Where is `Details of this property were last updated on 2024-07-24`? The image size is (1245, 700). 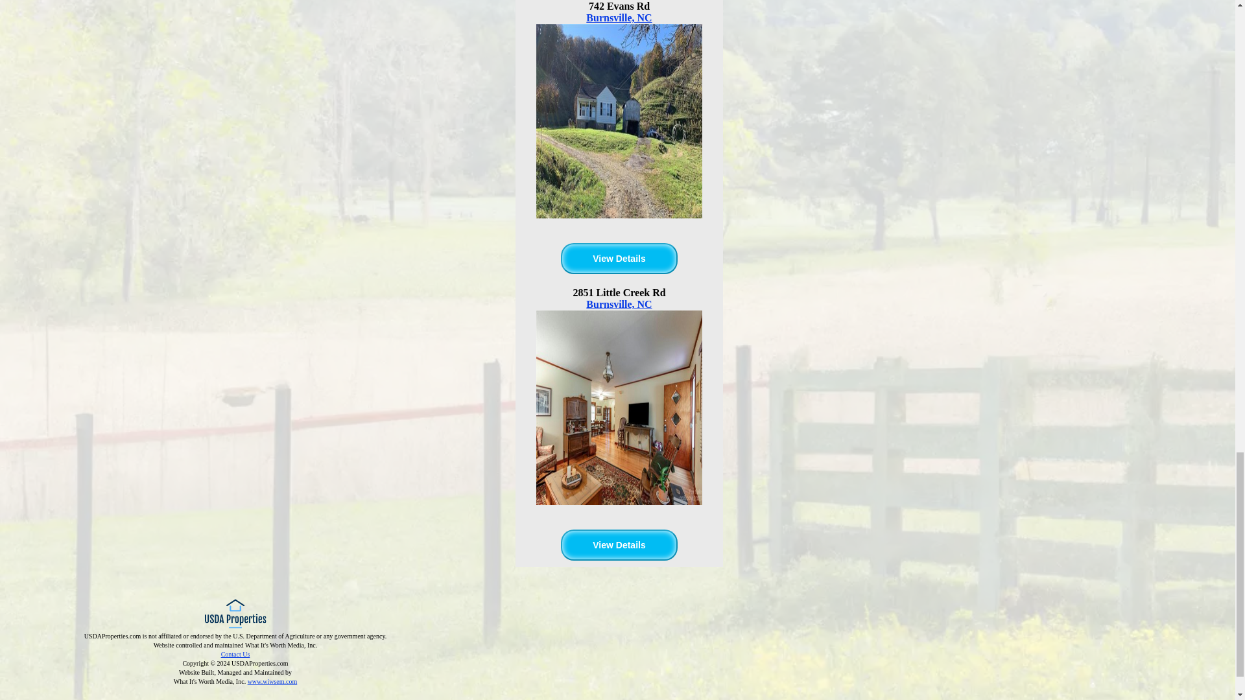
Details of this property were last updated on 2024-07-24 is located at coordinates (619, 258).